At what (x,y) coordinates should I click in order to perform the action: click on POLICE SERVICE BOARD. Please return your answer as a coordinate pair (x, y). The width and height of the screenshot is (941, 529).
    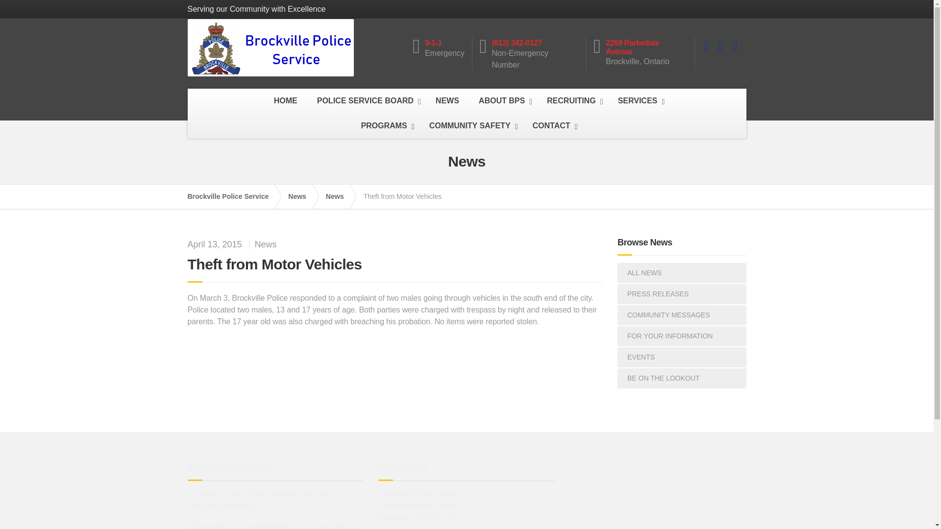
    Looking at the image, I should click on (367, 101).